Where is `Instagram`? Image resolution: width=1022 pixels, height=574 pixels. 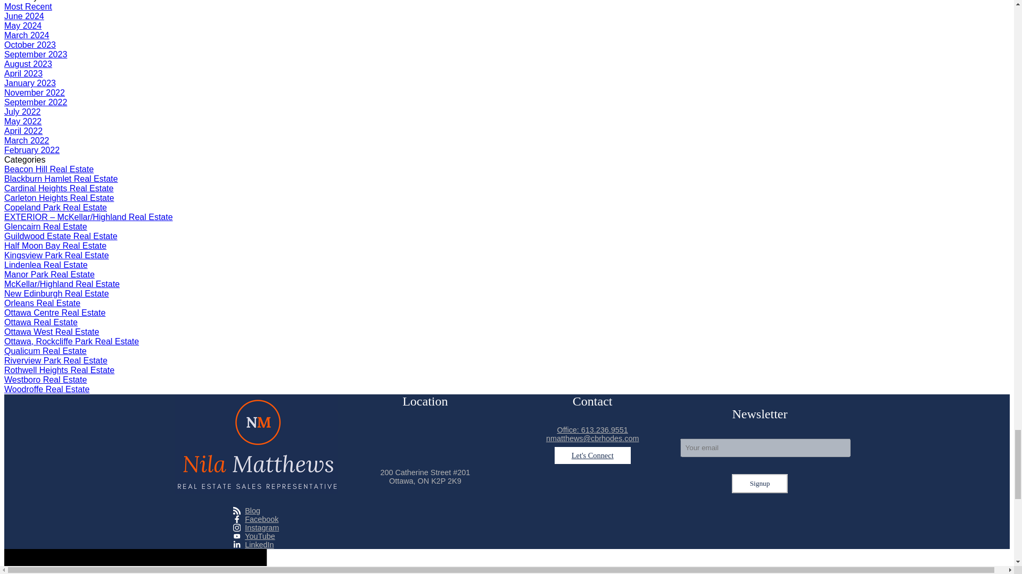
Instagram is located at coordinates (256, 527).